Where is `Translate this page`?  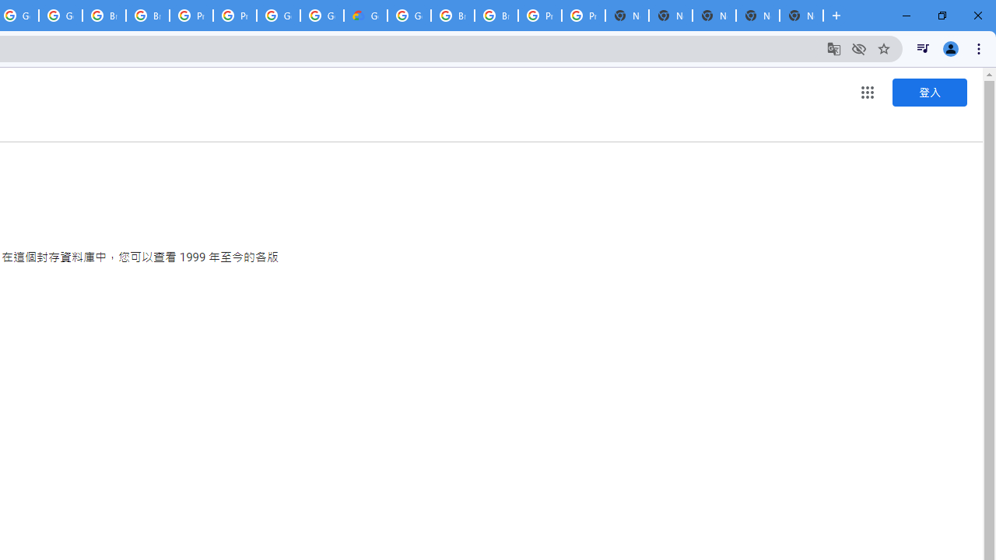 Translate this page is located at coordinates (834, 48).